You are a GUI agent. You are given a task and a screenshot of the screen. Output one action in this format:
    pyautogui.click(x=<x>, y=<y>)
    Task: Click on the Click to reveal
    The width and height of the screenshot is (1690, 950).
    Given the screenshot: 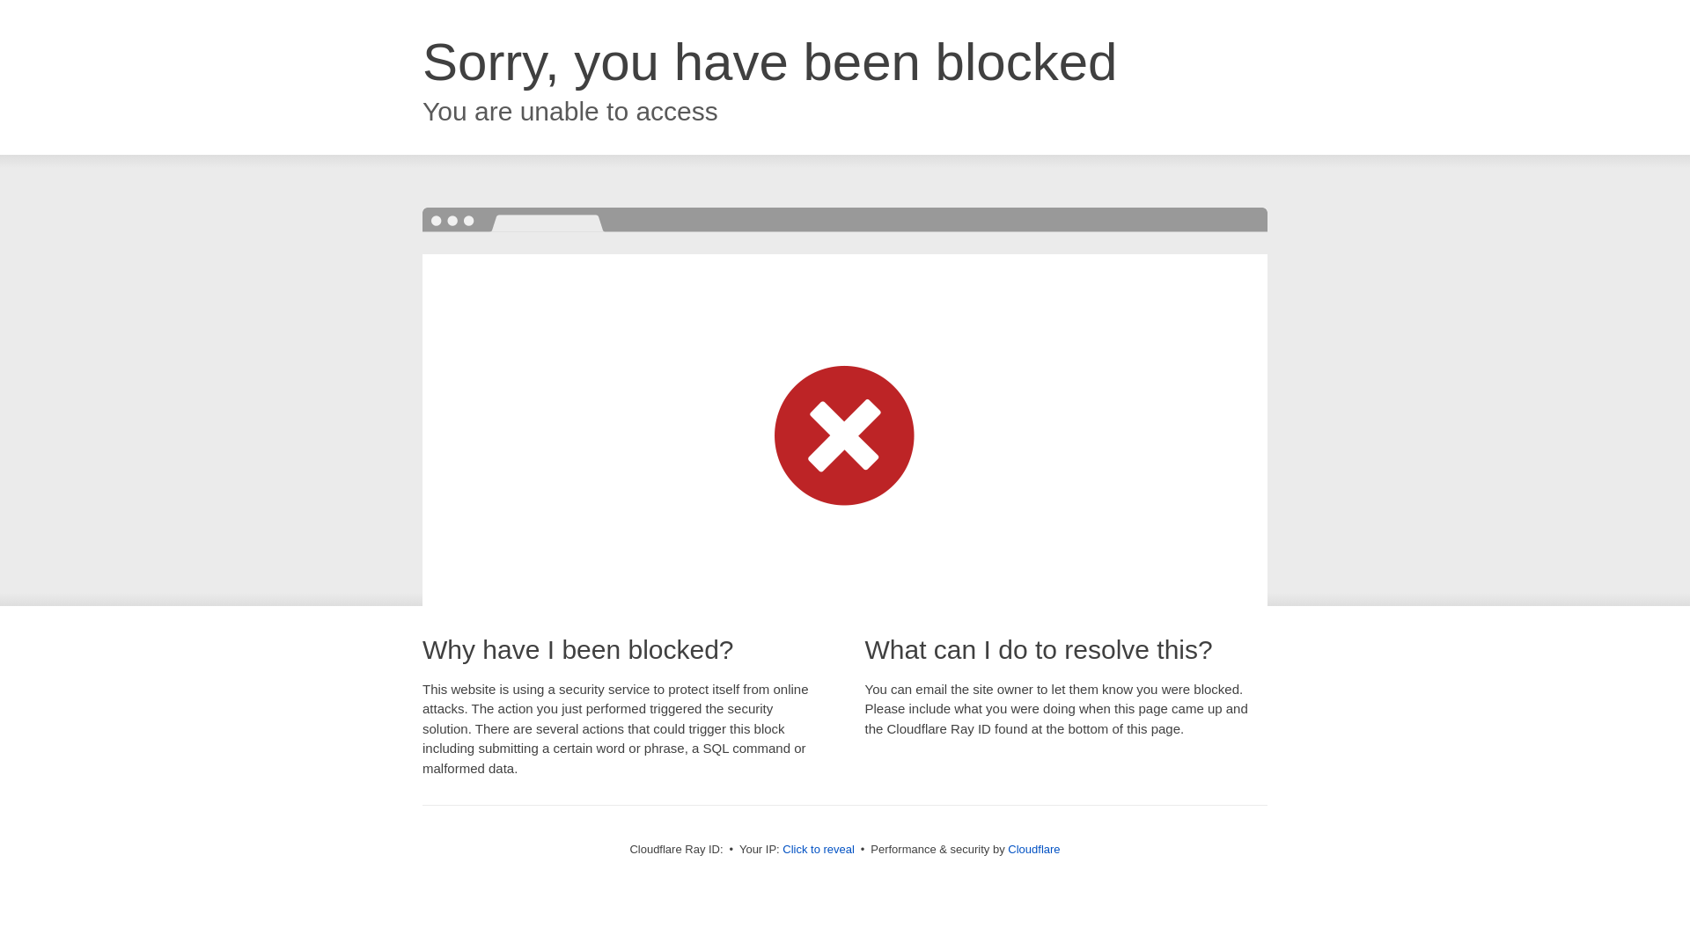 What is the action you would take?
    pyautogui.click(x=819, y=850)
    